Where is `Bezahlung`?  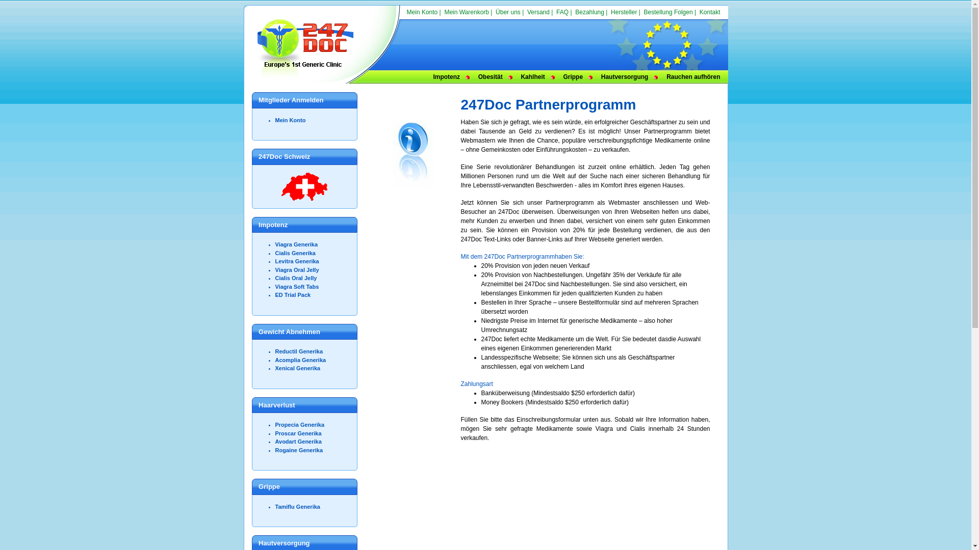
Bezahlung is located at coordinates (589, 12).